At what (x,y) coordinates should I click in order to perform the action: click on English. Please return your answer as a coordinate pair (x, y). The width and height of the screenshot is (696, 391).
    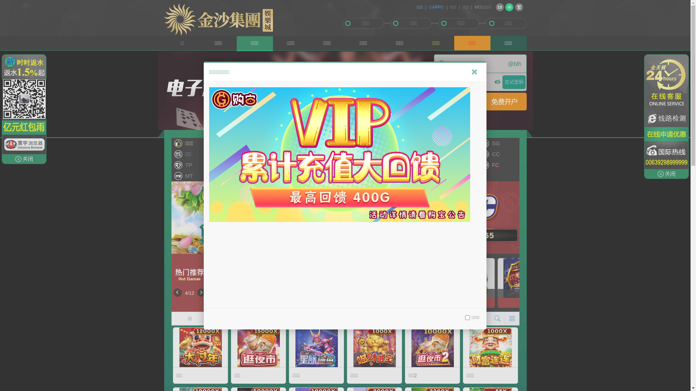
    Looking at the image, I should click on (500, 7).